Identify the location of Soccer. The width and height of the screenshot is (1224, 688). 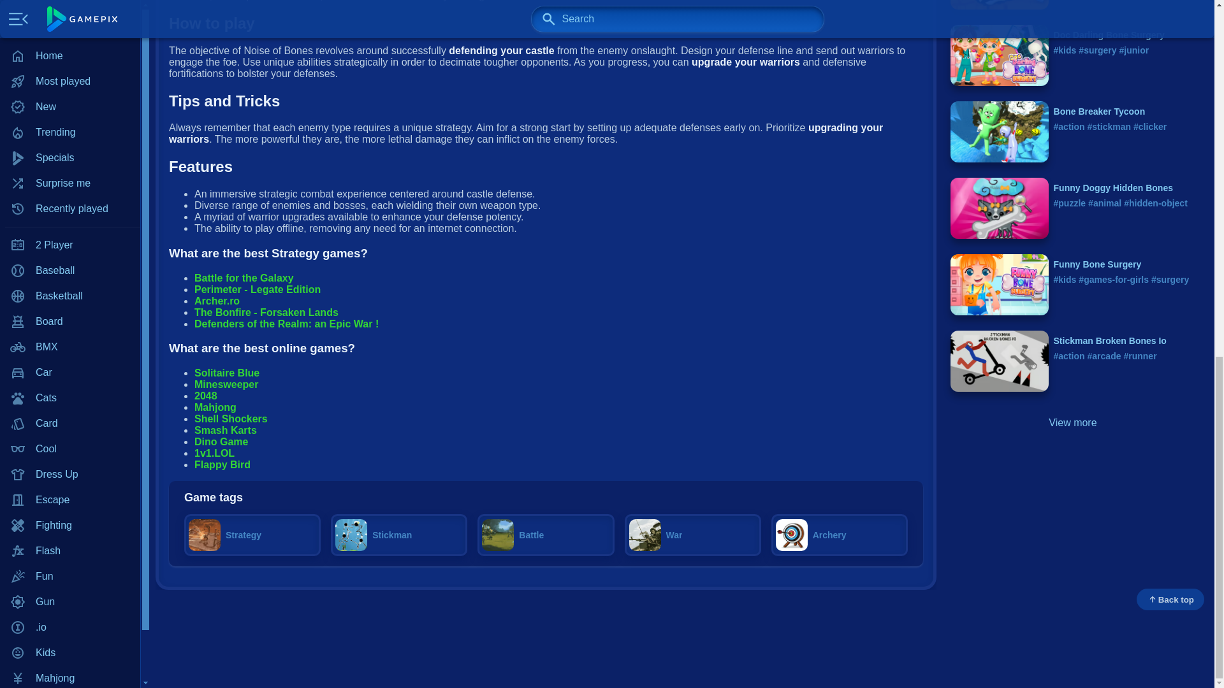
(70, 189).